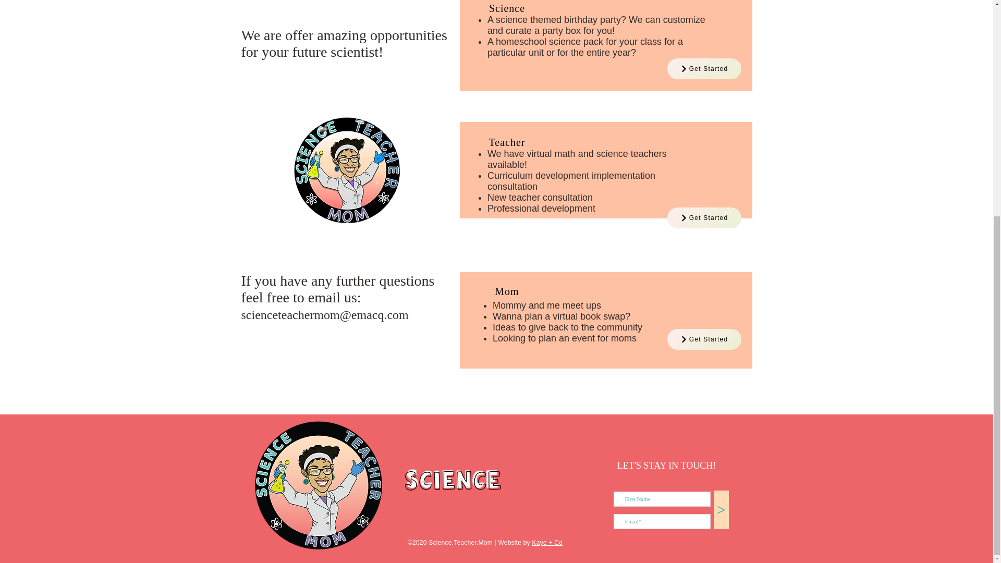  What do you see at coordinates (506, 291) in the screenshot?
I see `Mom` at bounding box center [506, 291].